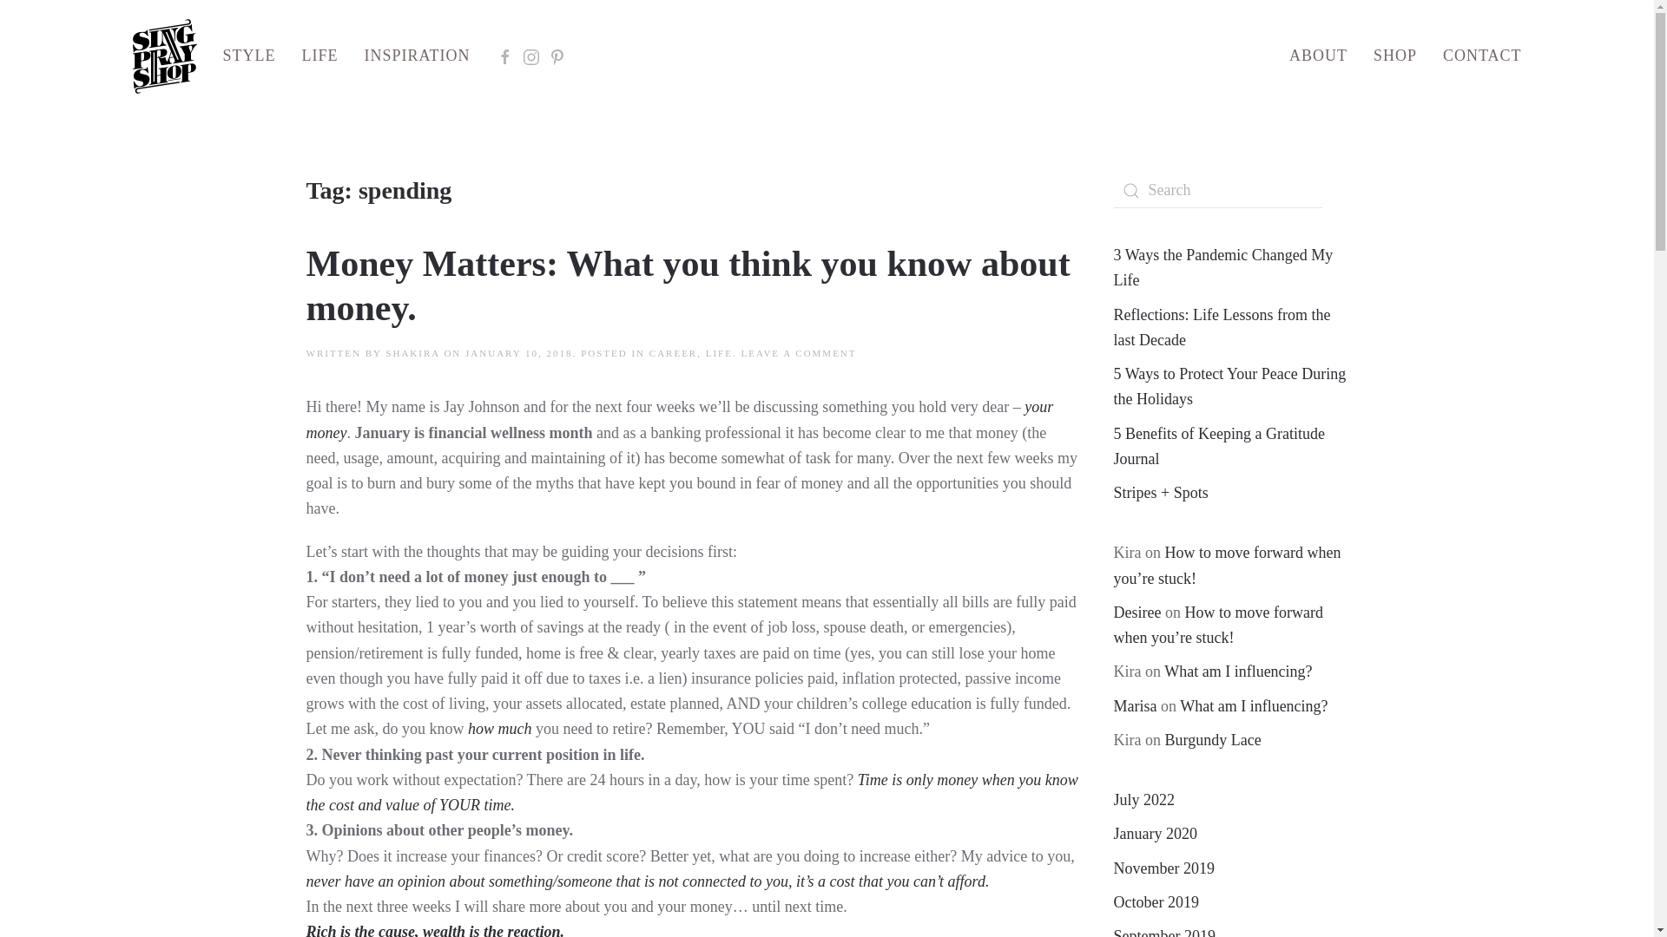 The height and width of the screenshot is (937, 1667). What do you see at coordinates (1238, 672) in the screenshot?
I see `What am I influencing?` at bounding box center [1238, 672].